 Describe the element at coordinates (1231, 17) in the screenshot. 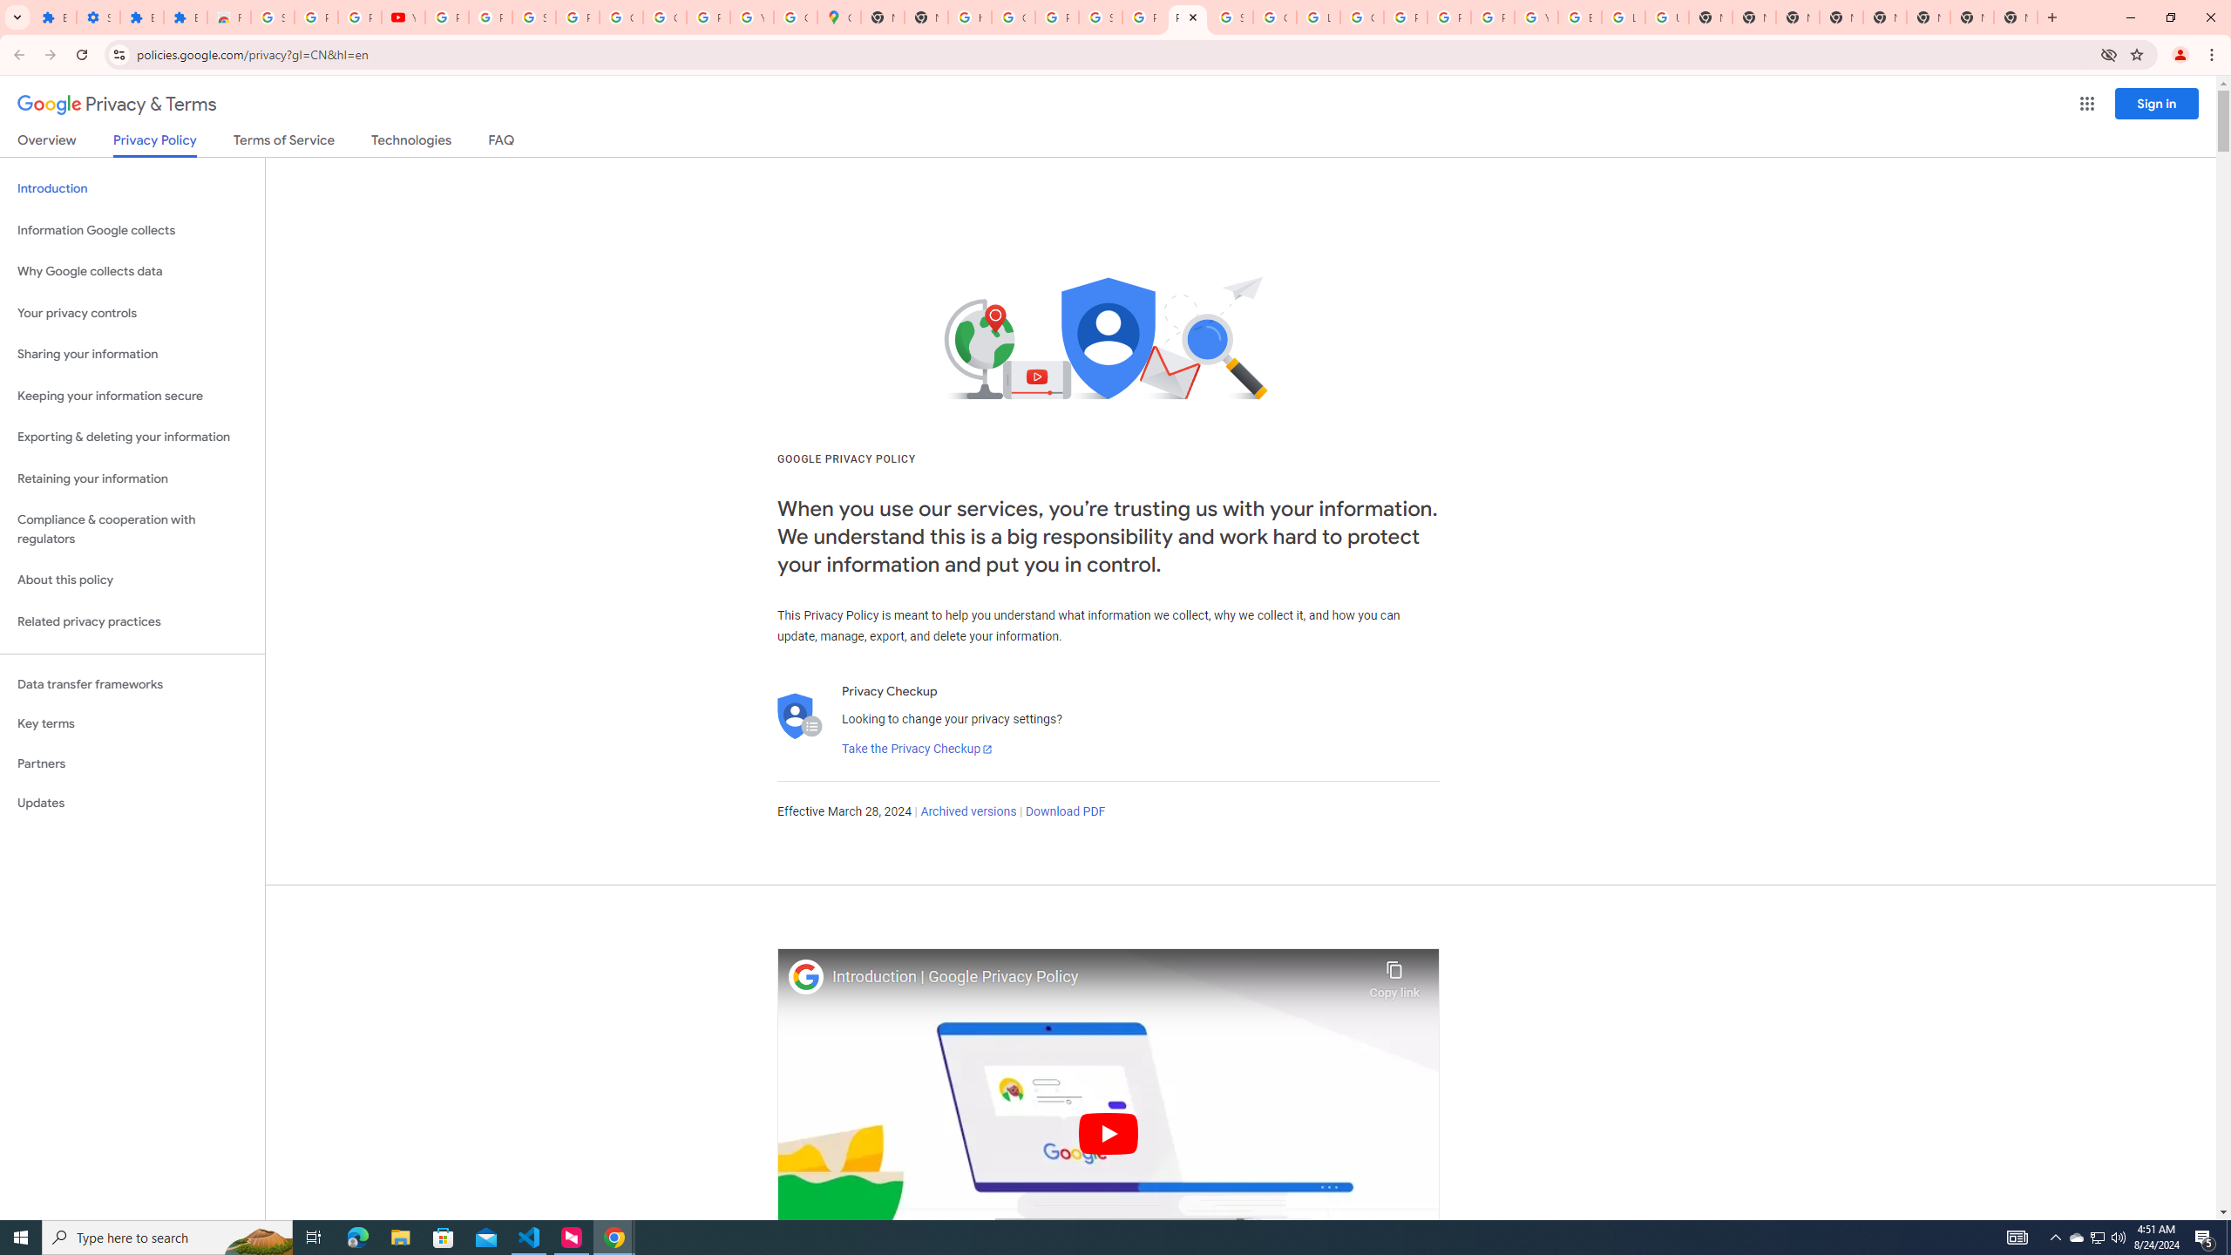

I see `Sign in - Google Accounts` at that location.